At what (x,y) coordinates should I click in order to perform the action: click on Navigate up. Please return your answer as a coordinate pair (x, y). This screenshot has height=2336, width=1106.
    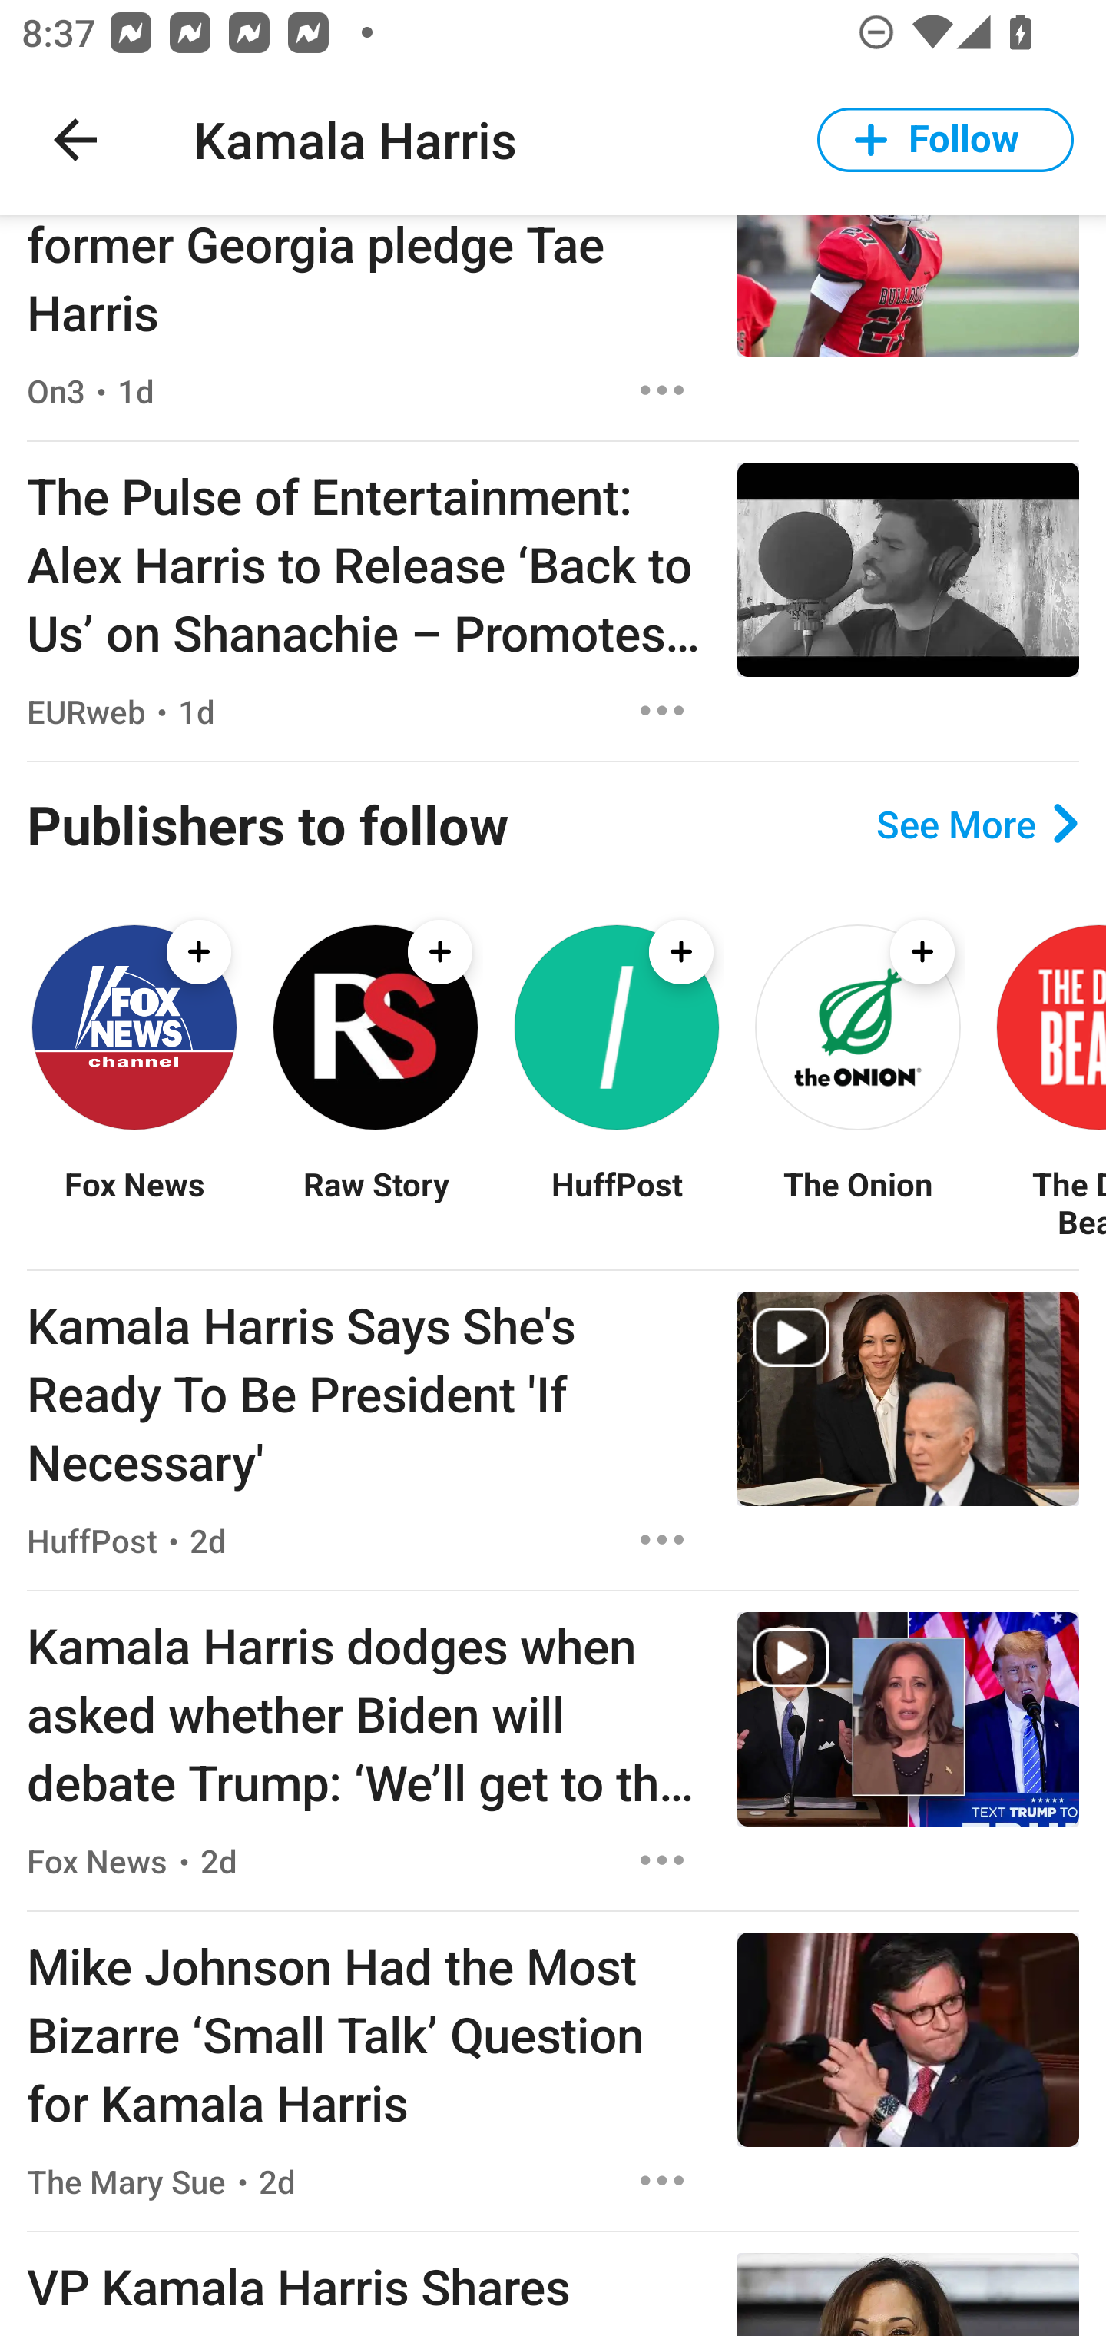
    Looking at the image, I should click on (75, 140).